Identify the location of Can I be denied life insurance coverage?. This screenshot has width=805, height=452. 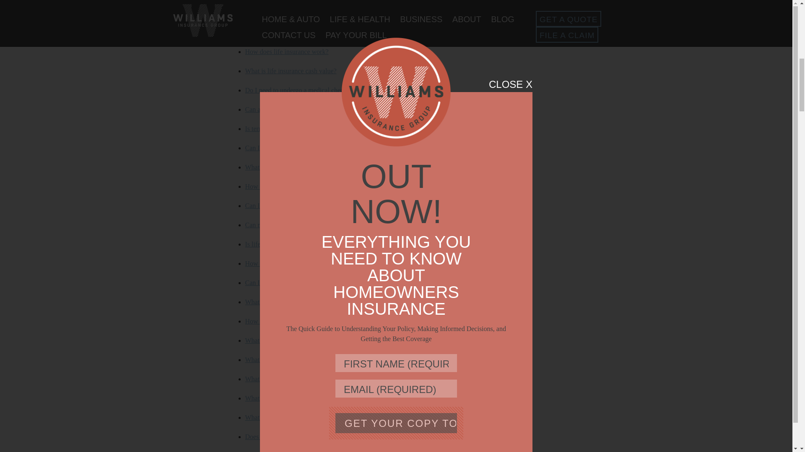
(299, 205).